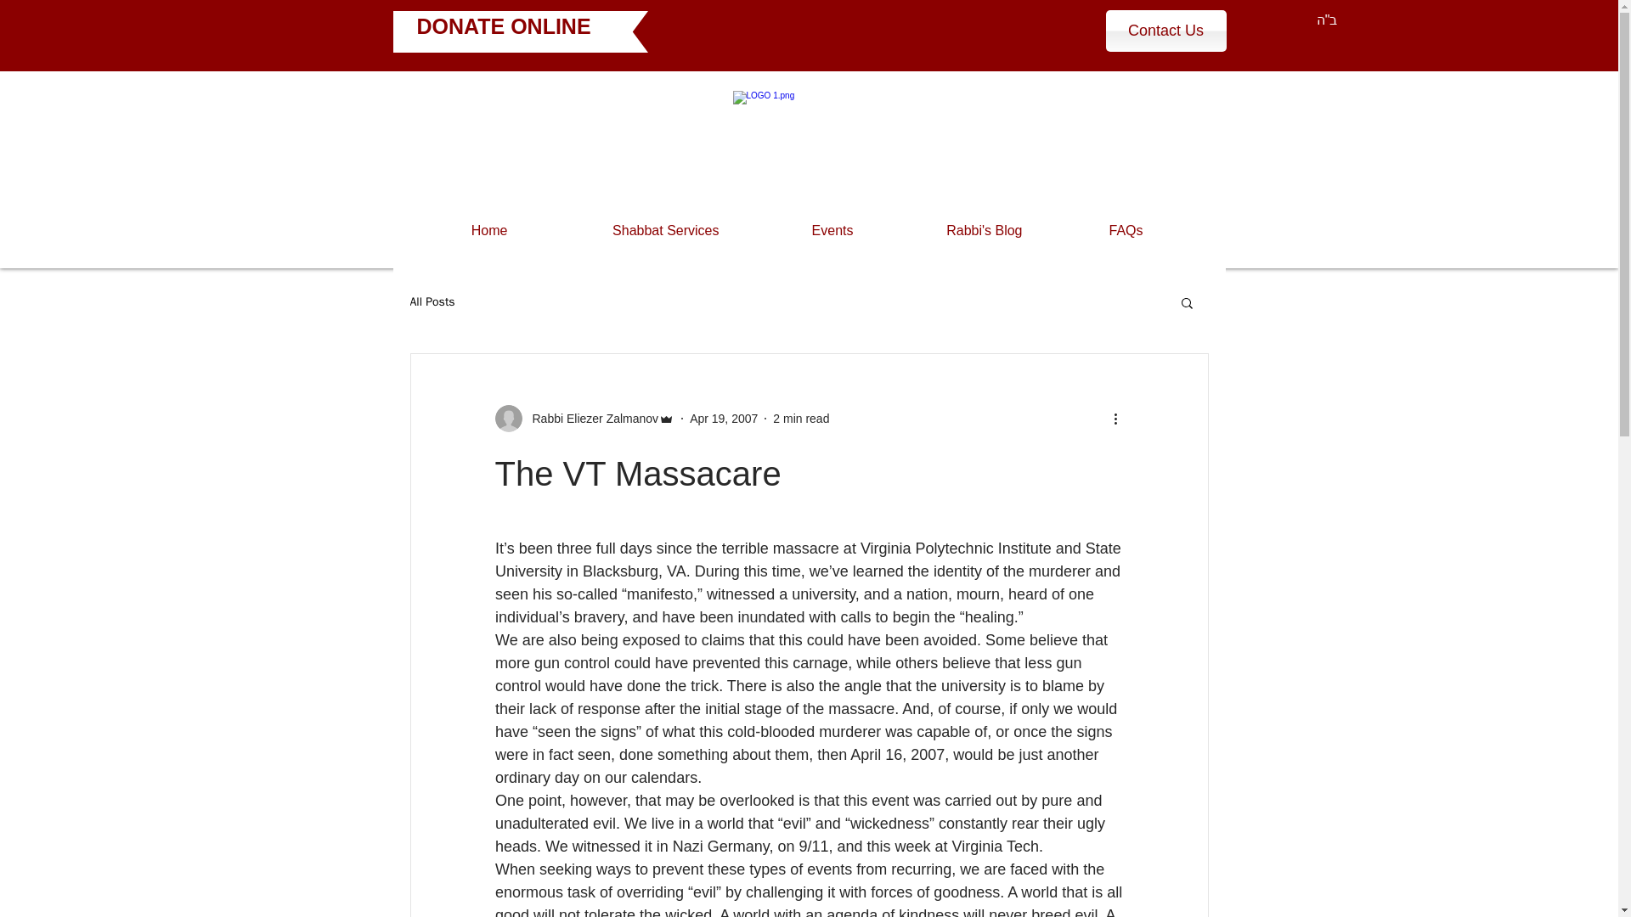  What do you see at coordinates (951, 231) in the screenshot?
I see `Rabbi's Blog` at bounding box center [951, 231].